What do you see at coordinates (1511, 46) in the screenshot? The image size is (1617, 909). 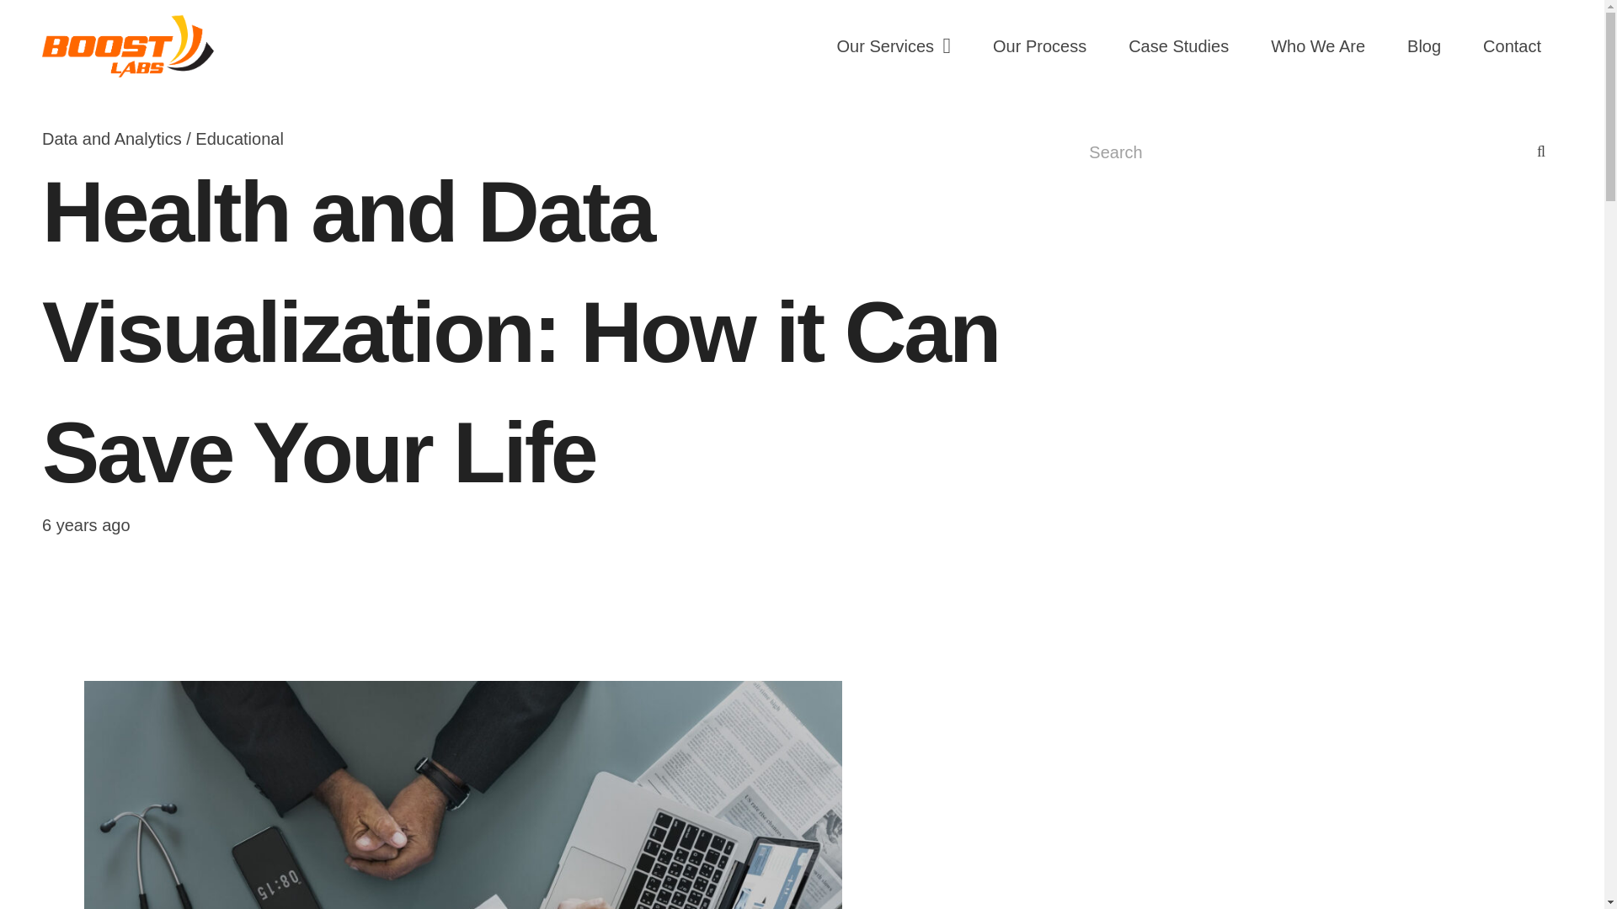 I see `Contact` at bounding box center [1511, 46].